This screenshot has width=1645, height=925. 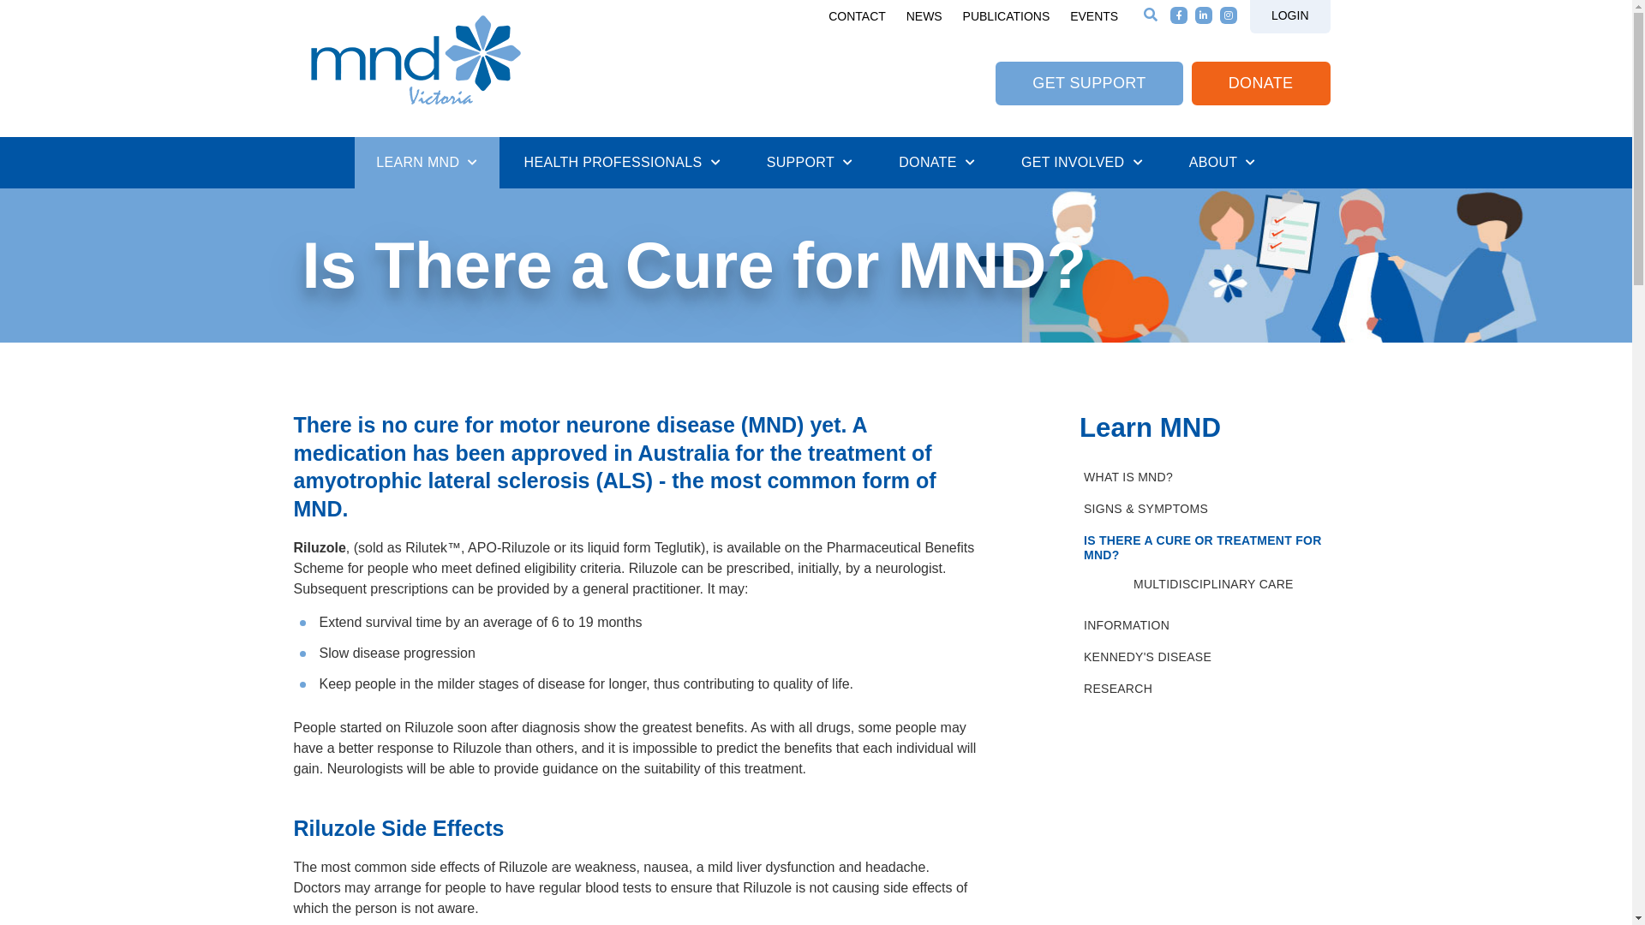 I want to click on RESEARCH, so click(x=1205, y=689).